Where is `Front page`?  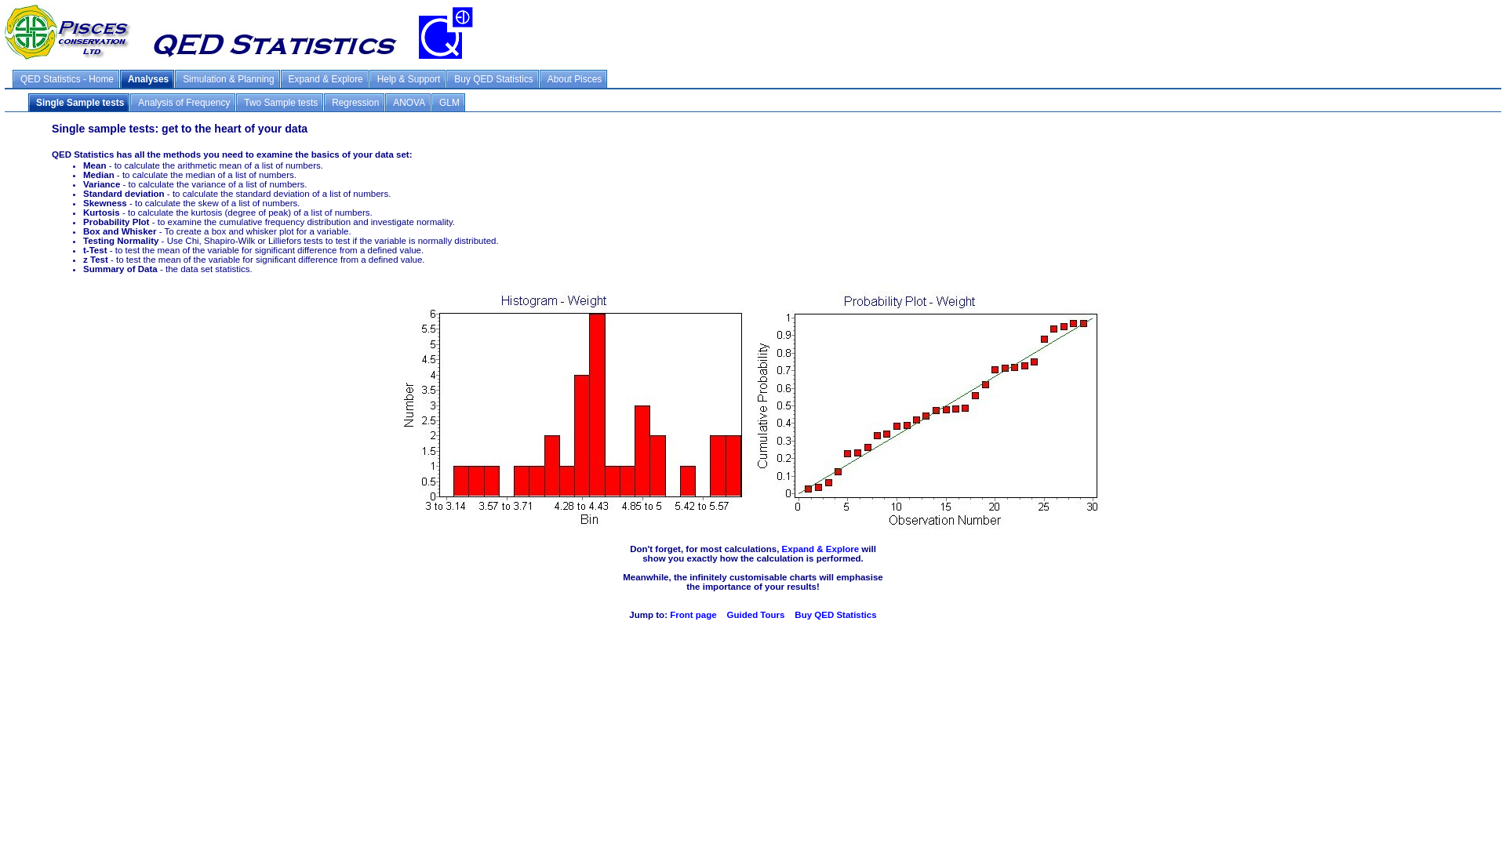 Front page is located at coordinates (693, 614).